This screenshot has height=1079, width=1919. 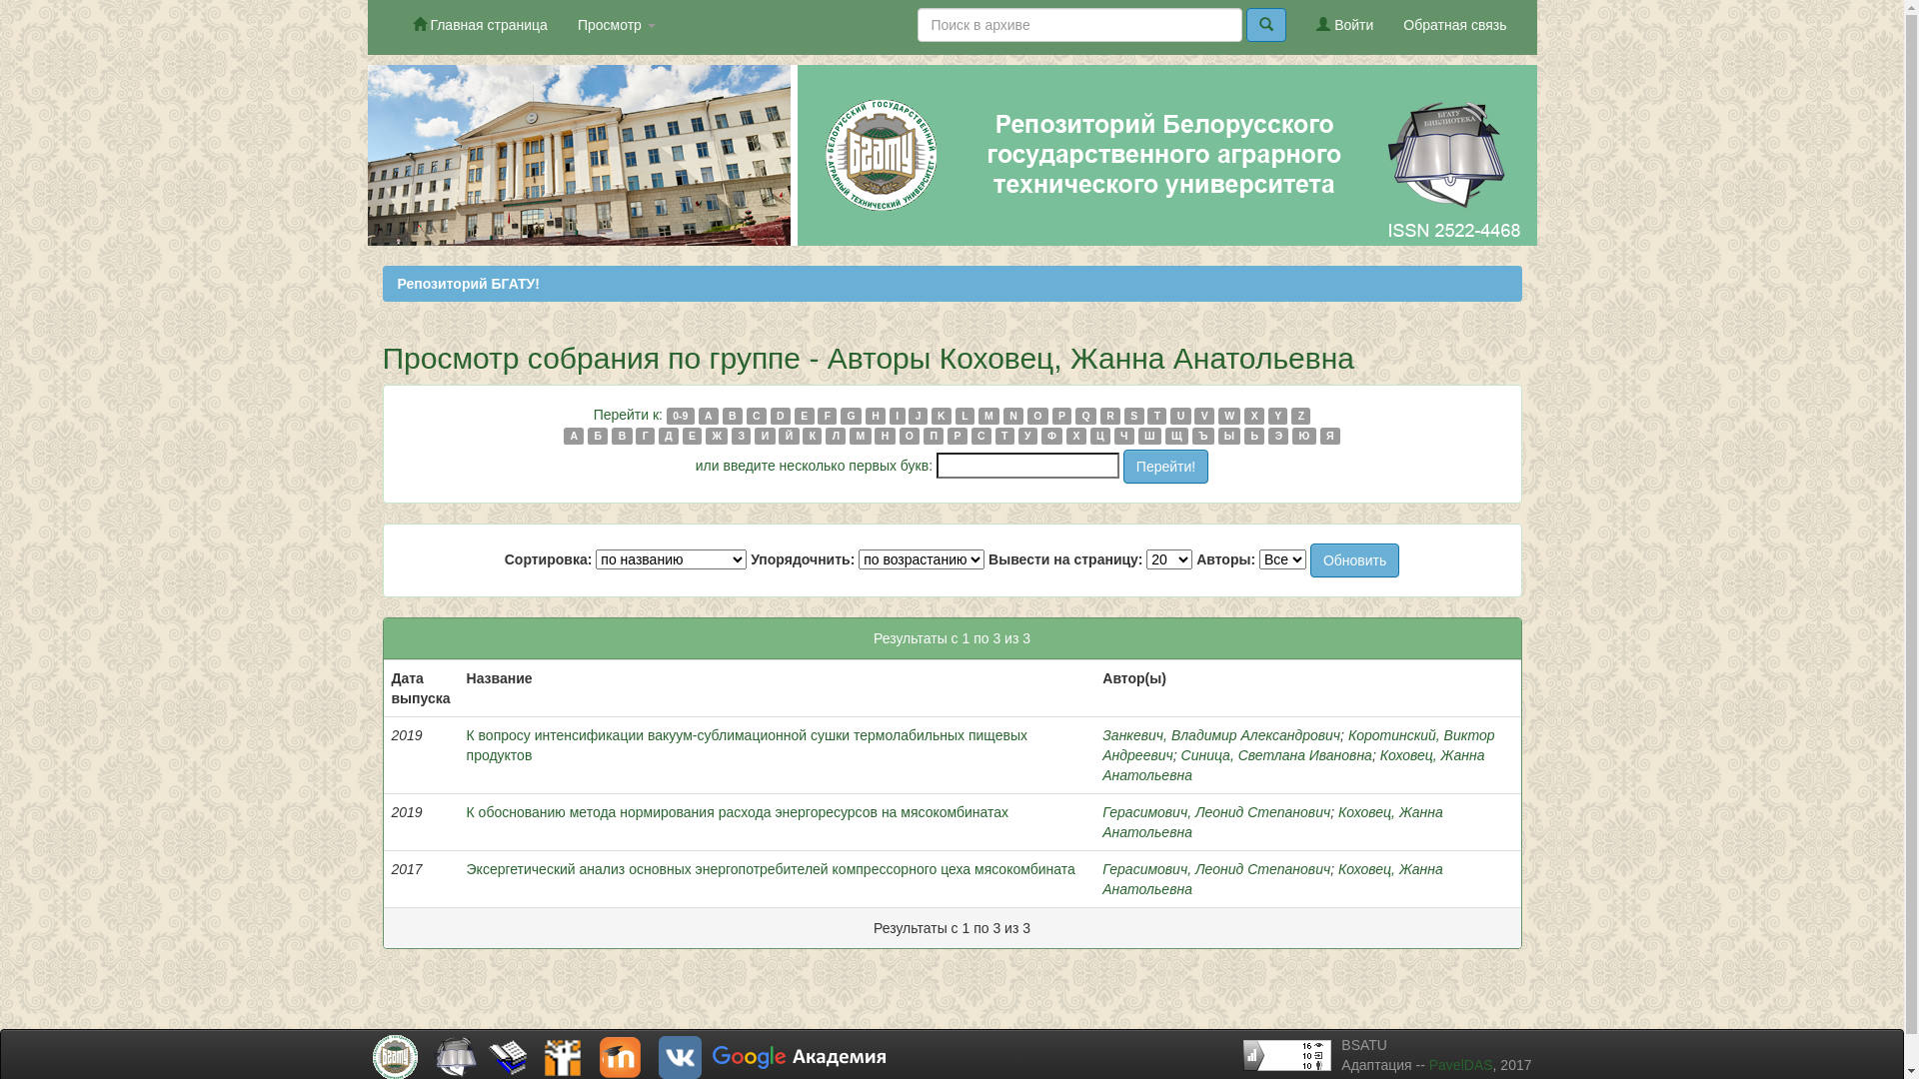 I want to click on K, so click(x=942, y=416).